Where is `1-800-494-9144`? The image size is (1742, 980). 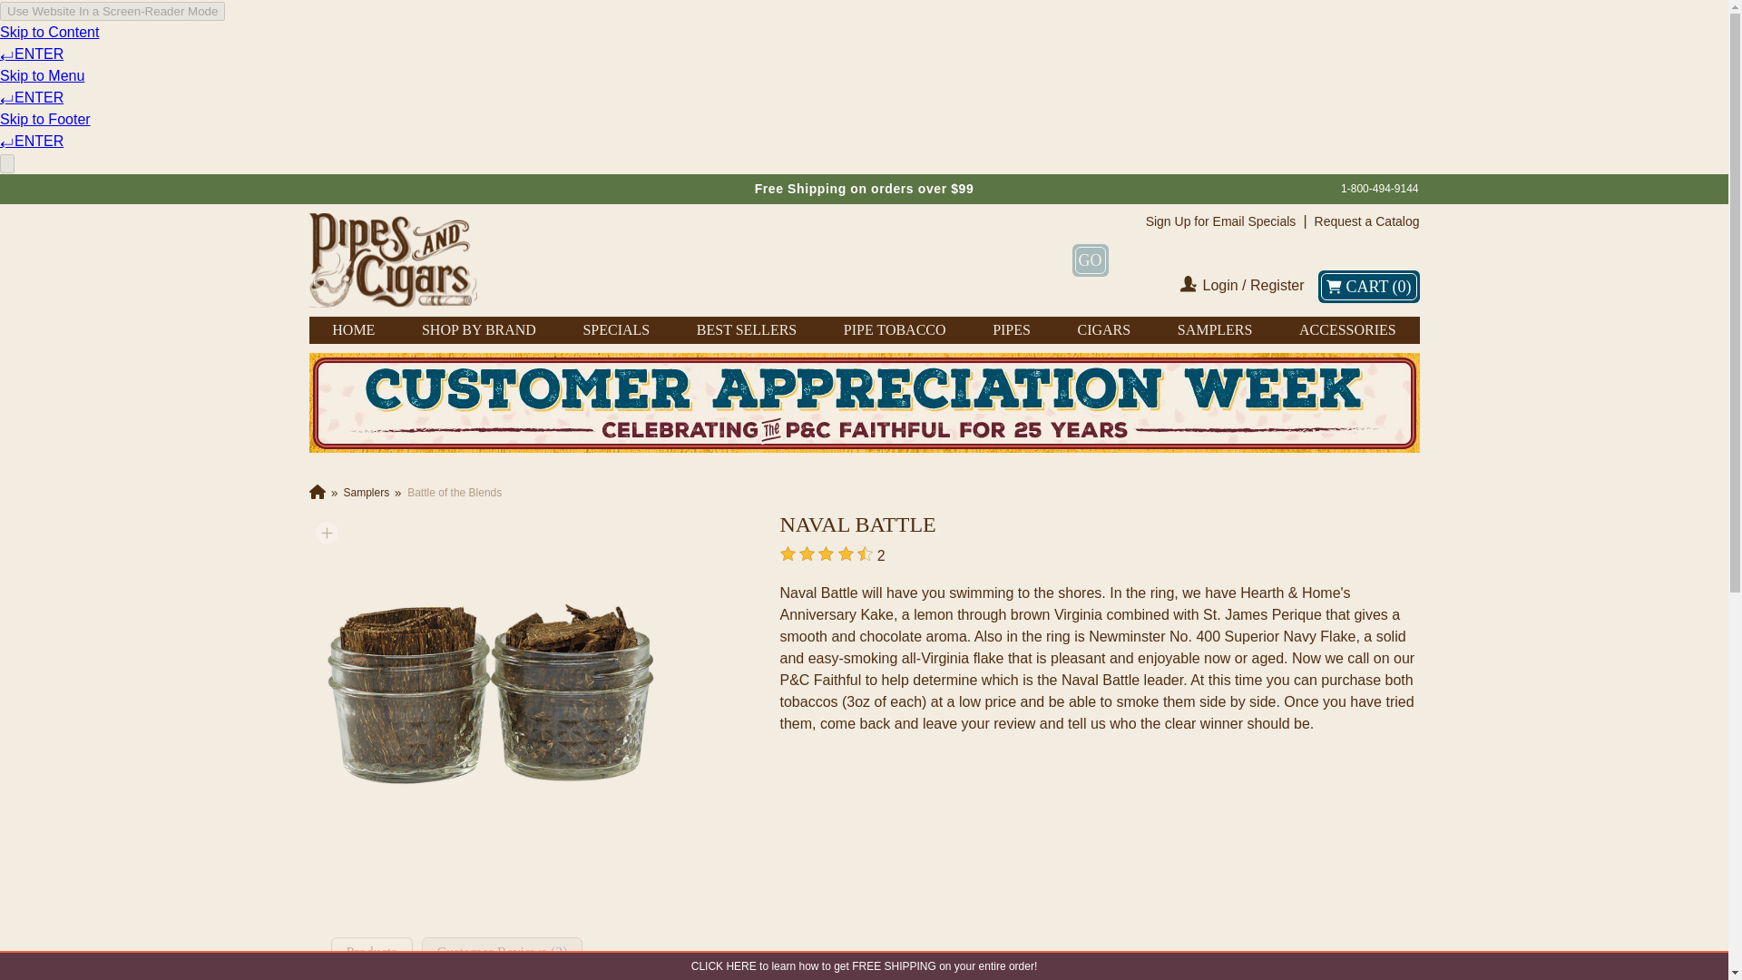
1-800-494-9144 is located at coordinates (1379, 189).